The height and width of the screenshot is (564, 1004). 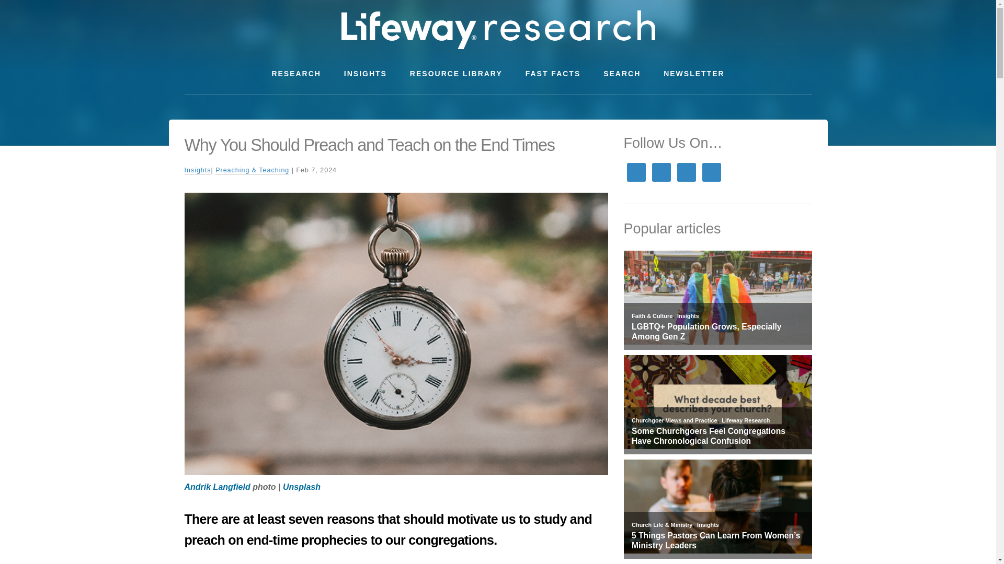 I want to click on RESOURCE LIBRARY, so click(x=456, y=74).